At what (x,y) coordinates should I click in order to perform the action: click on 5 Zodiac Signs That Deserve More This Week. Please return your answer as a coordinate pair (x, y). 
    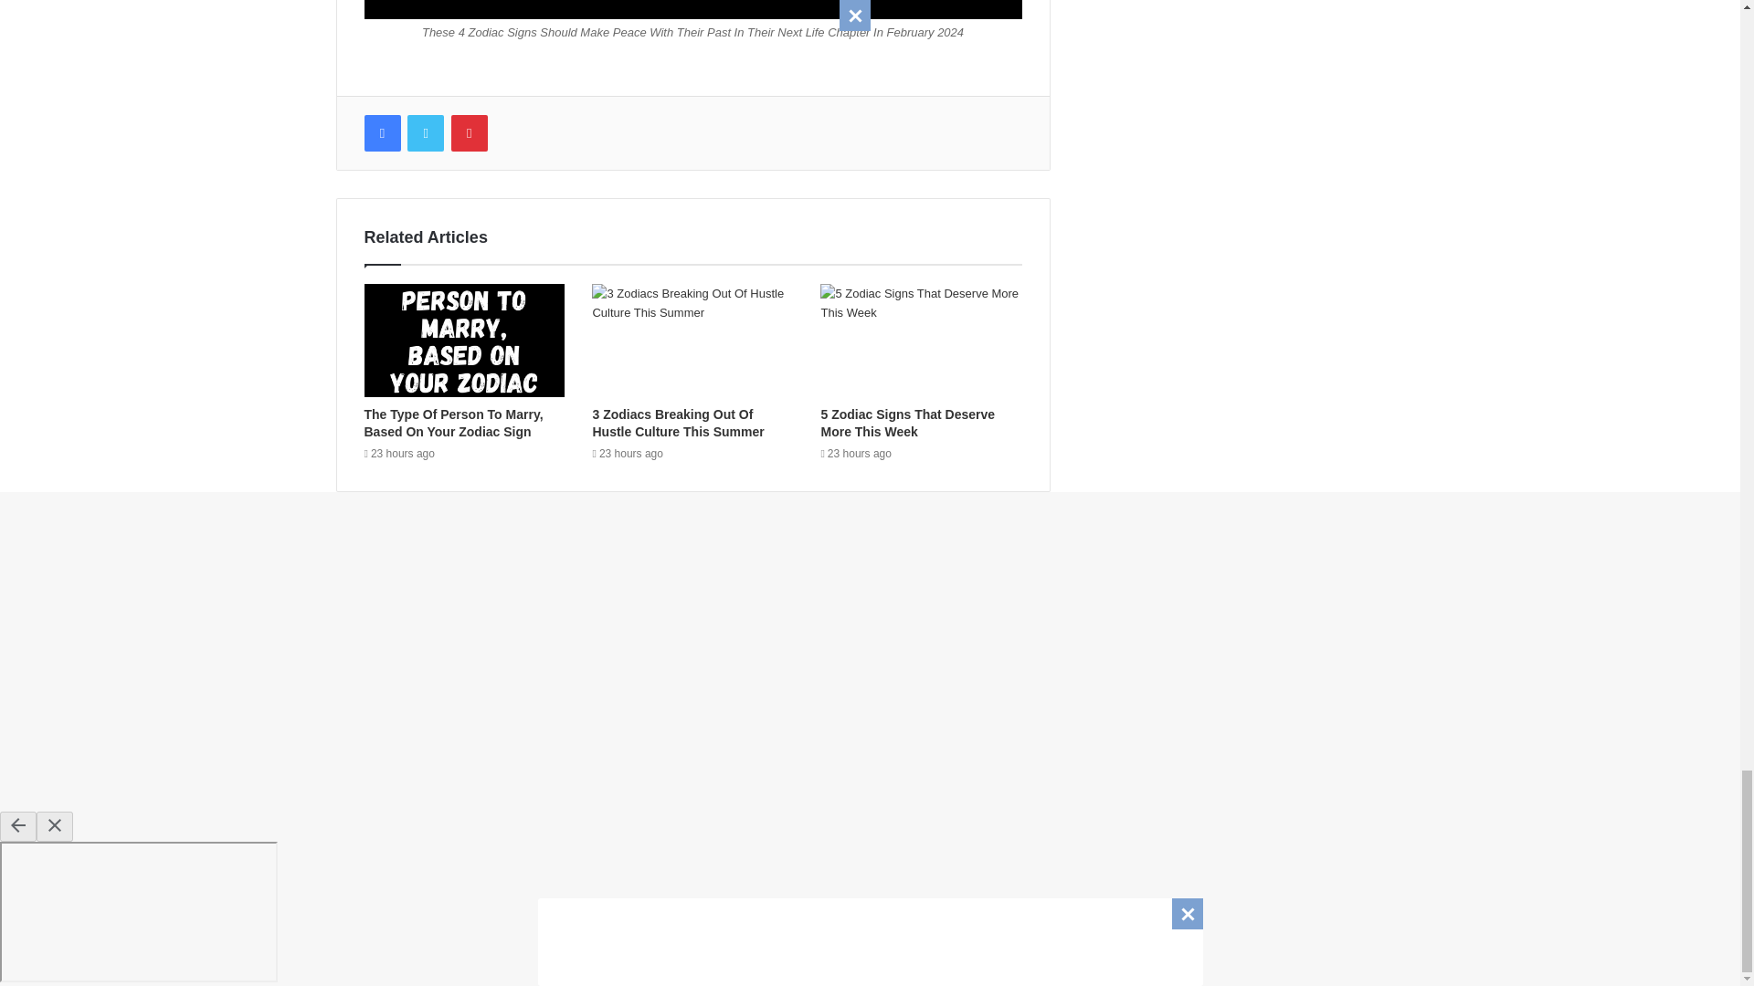
    Looking at the image, I should click on (907, 423).